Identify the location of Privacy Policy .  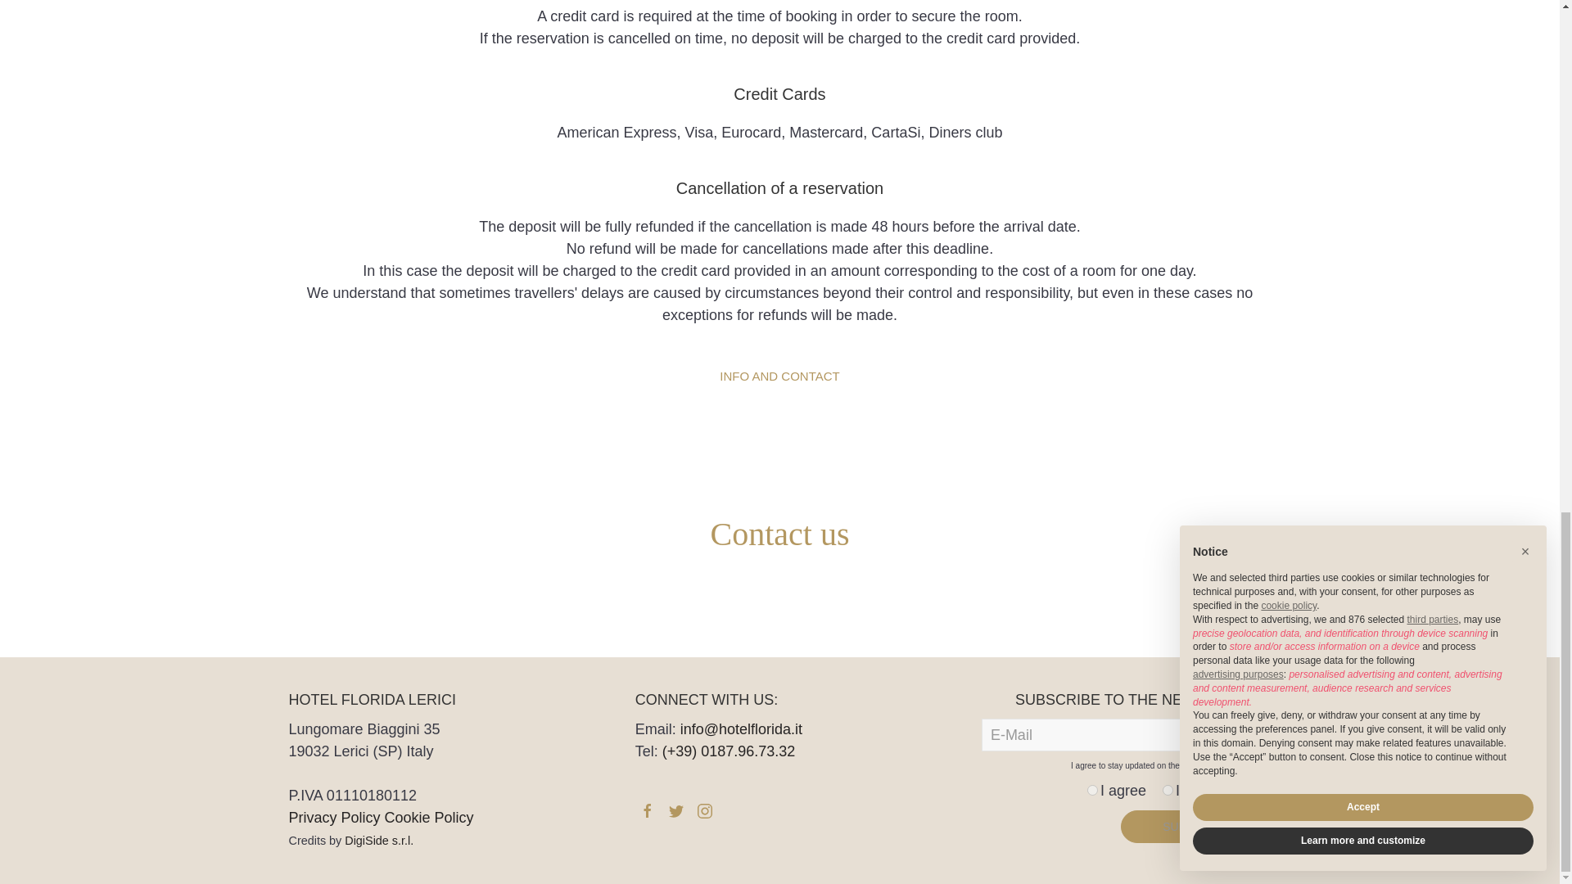
(334, 817).